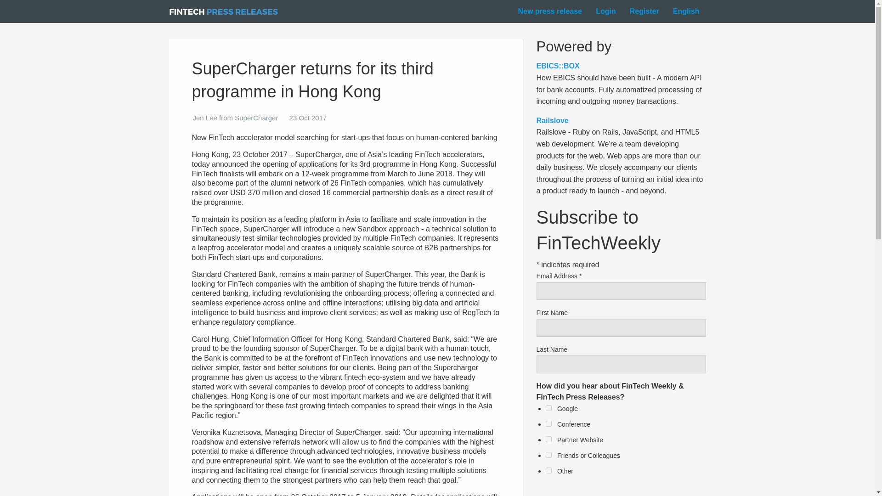  Describe the element at coordinates (548, 470) in the screenshot. I see `256` at that location.